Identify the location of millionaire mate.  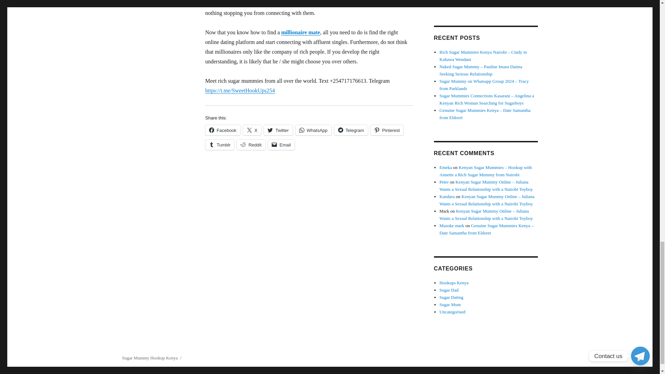
(301, 32).